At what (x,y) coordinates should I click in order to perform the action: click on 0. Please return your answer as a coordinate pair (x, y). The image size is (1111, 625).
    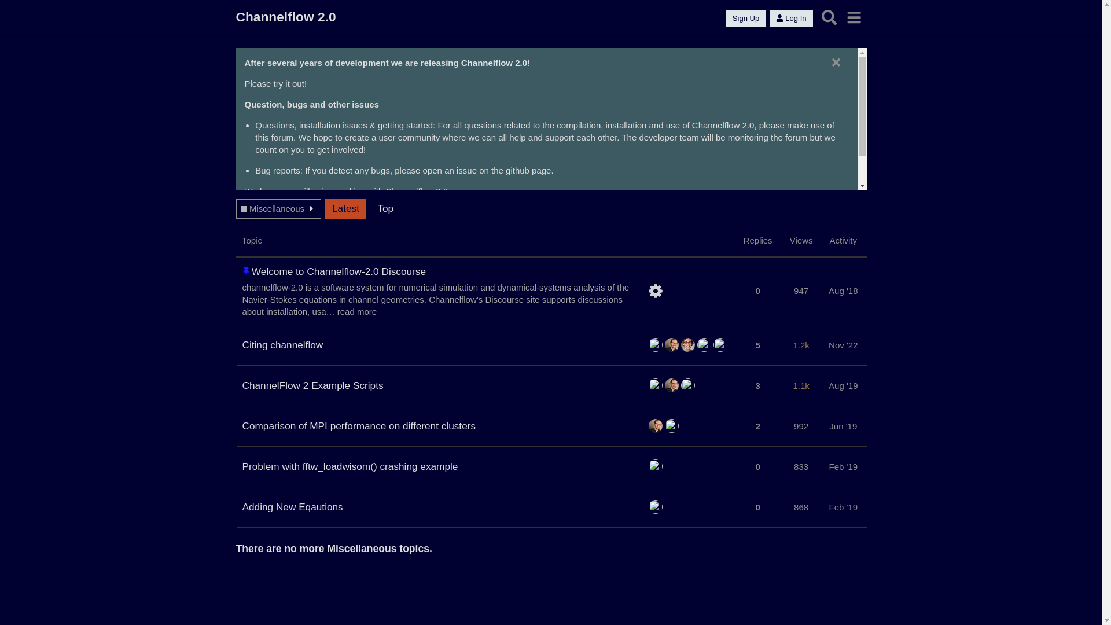
    Looking at the image, I should click on (757, 291).